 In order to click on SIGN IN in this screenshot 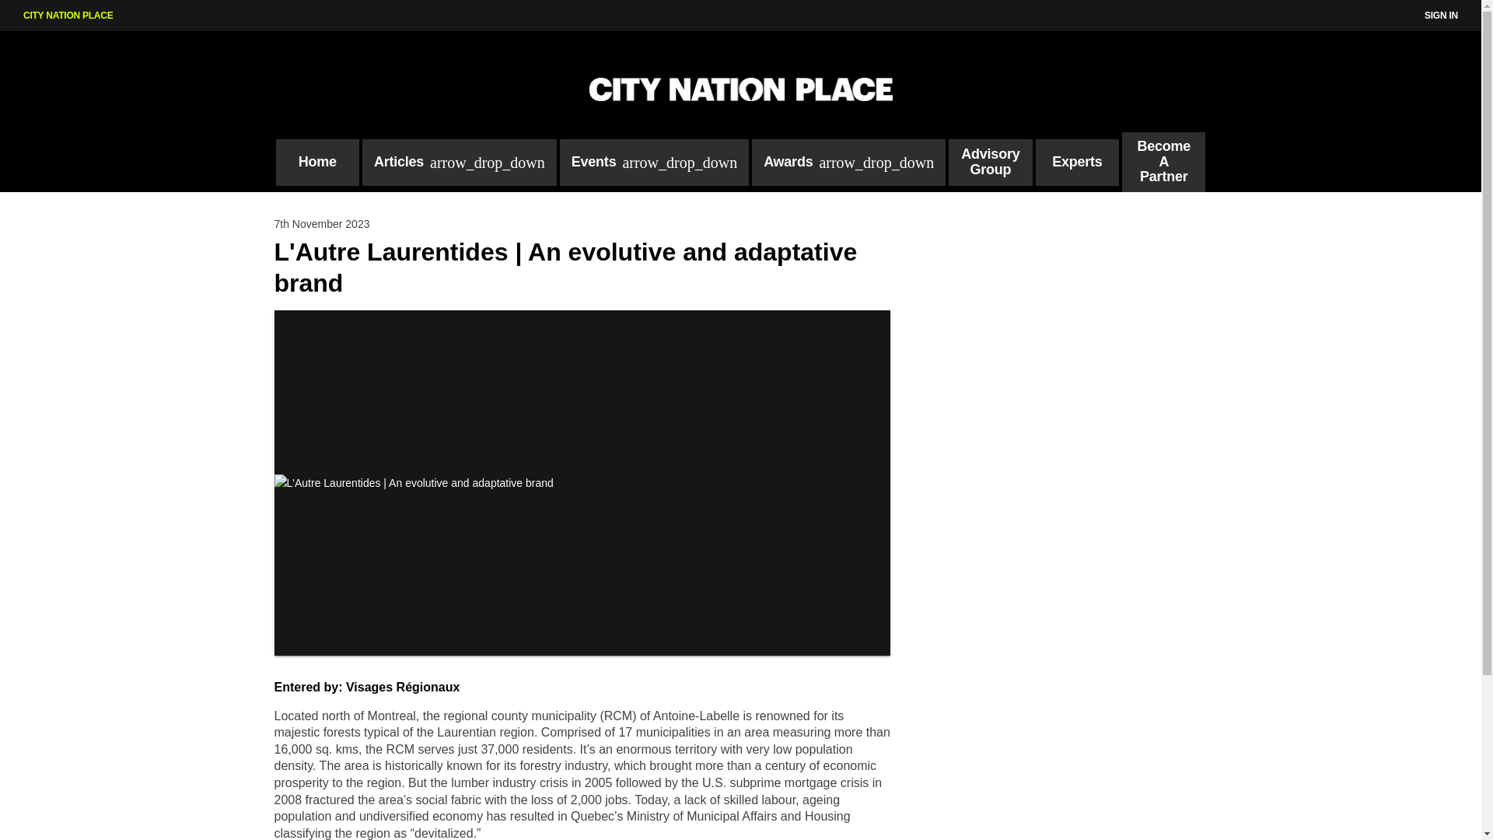, I will do `click(1441, 16)`.